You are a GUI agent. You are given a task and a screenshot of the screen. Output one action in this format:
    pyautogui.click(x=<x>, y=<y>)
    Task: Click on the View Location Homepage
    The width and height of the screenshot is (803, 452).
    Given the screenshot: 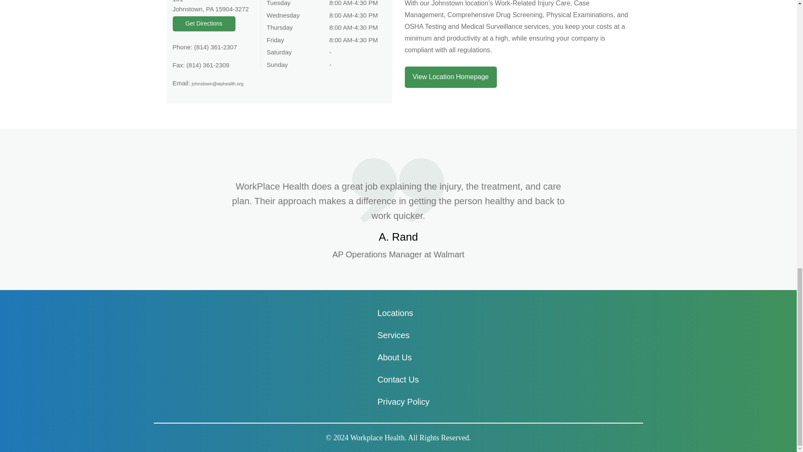 What is the action you would take?
    pyautogui.click(x=451, y=77)
    